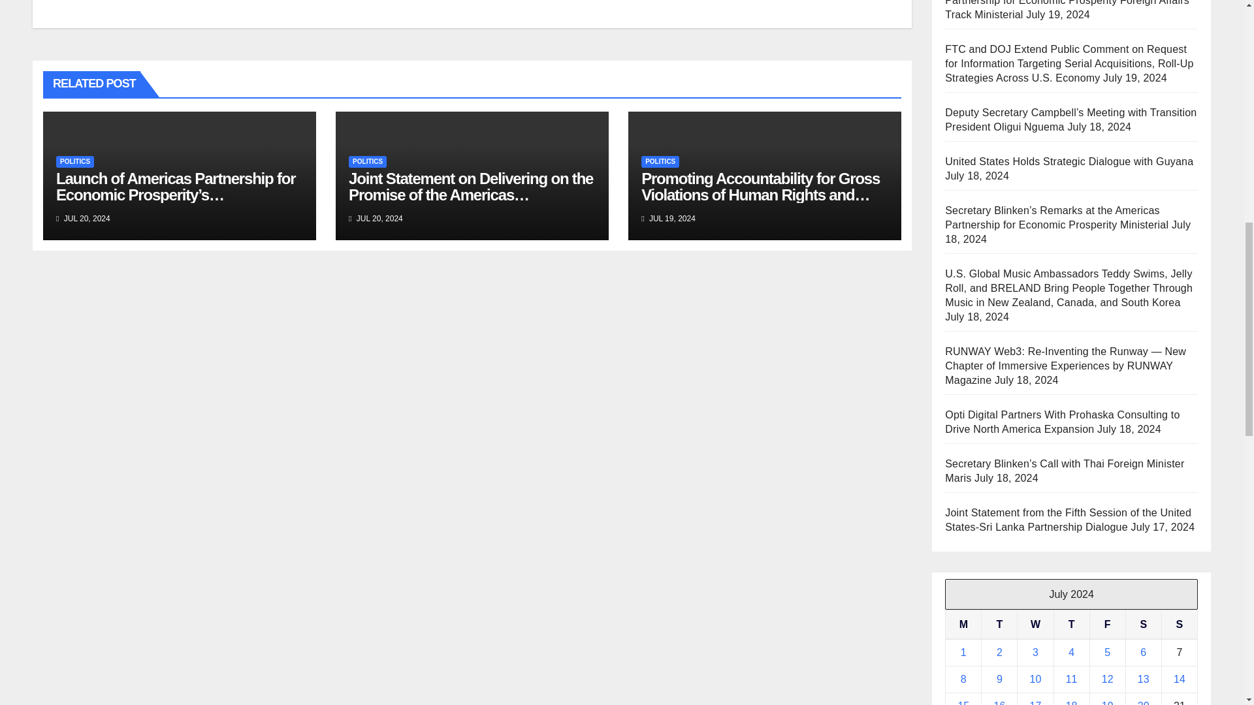 The width and height of the screenshot is (1254, 705). Describe the element at coordinates (75, 162) in the screenshot. I see `POLITICS` at that location.